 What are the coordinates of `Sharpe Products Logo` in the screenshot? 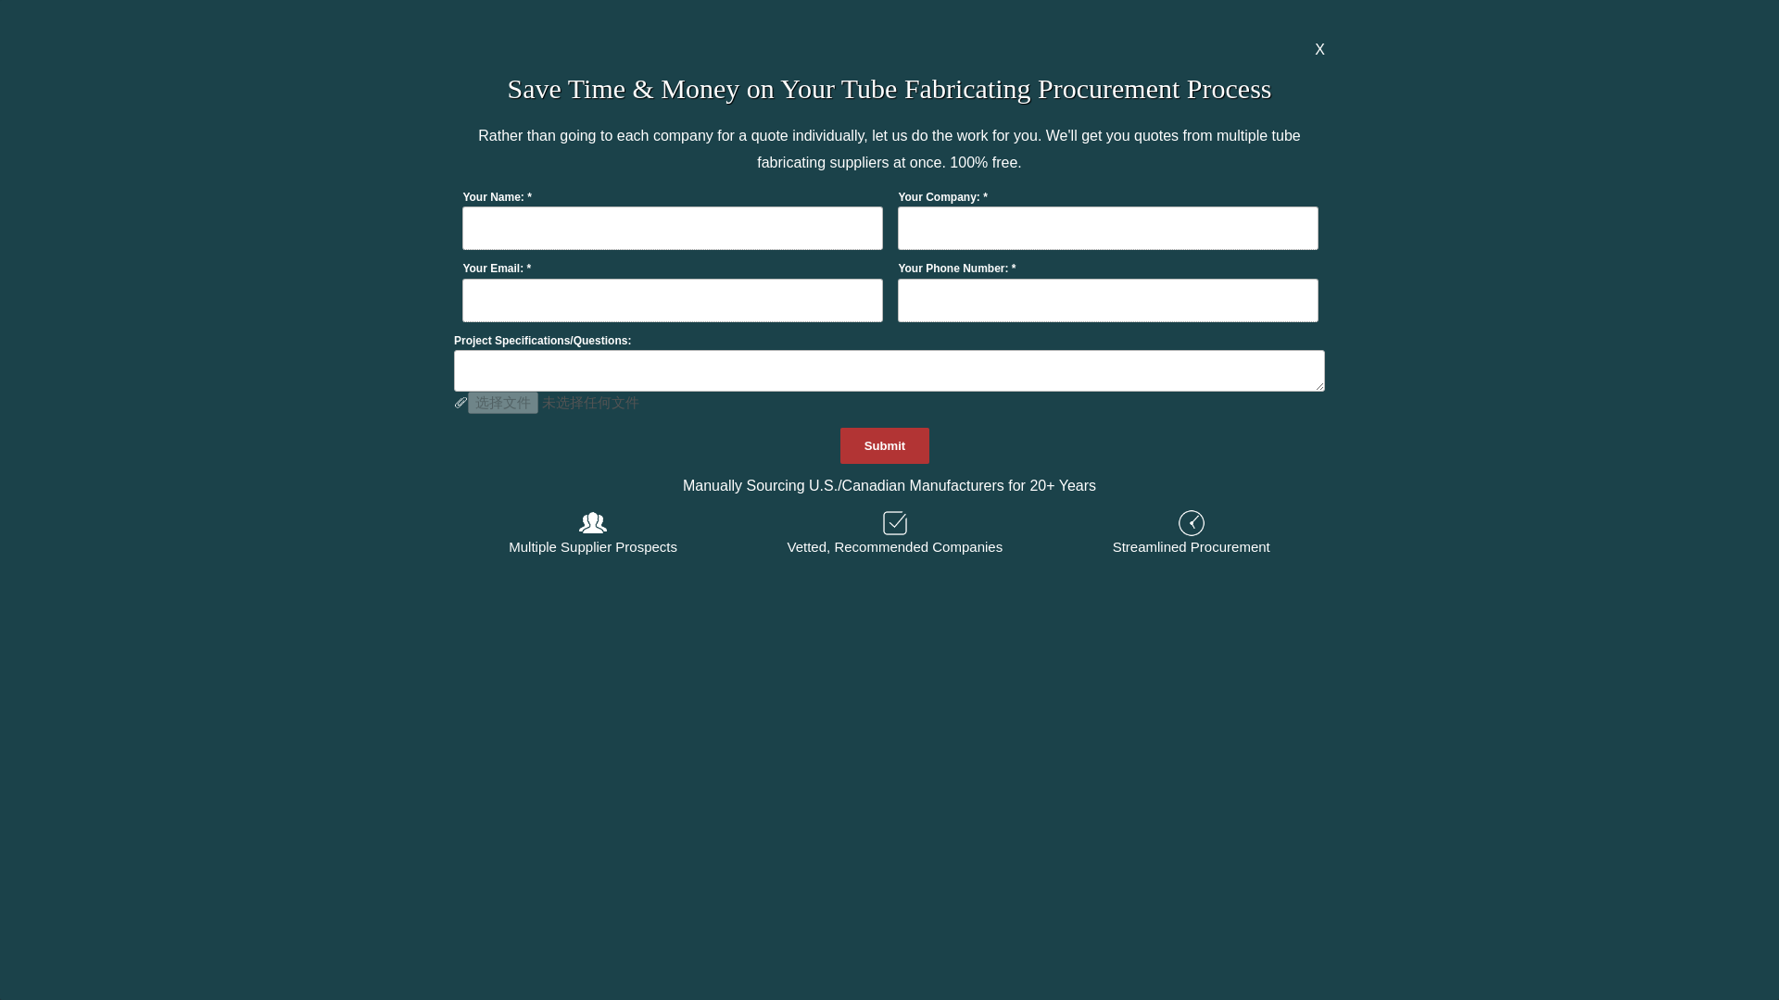 It's located at (246, 267).